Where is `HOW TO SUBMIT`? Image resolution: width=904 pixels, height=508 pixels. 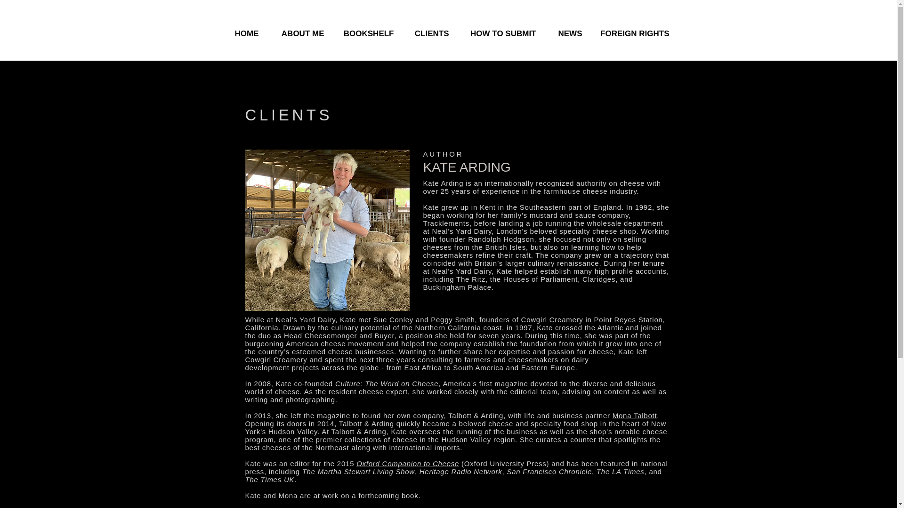
HOW TO SUBMIT is located at coordinates (499, 33).